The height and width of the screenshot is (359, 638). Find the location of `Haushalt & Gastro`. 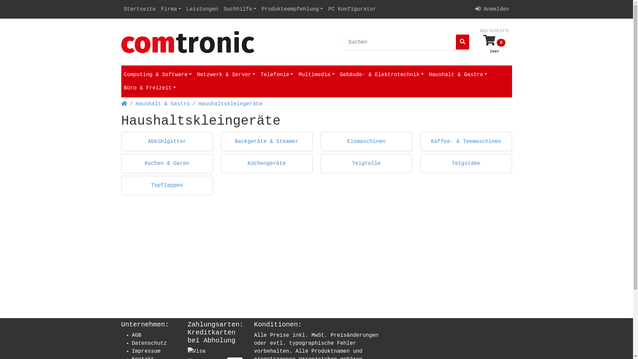

Haushalt & Gastro is located at coordinates (458, 75).